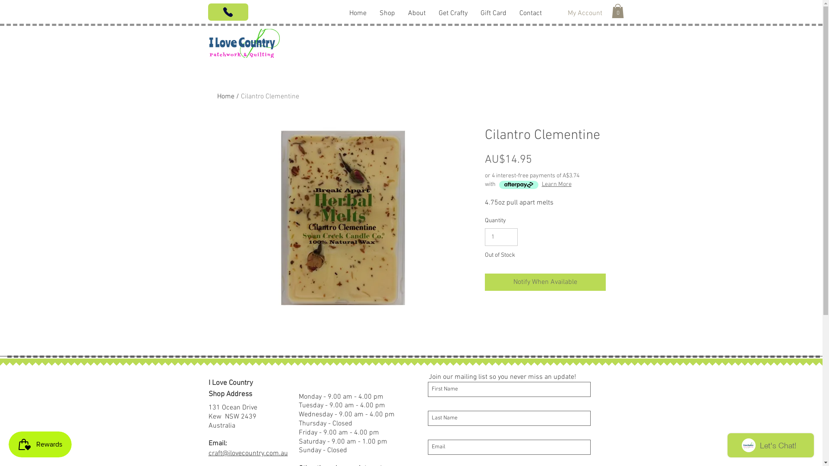 The image size is (829, 466). I want to click on Home, so click(225, 97).